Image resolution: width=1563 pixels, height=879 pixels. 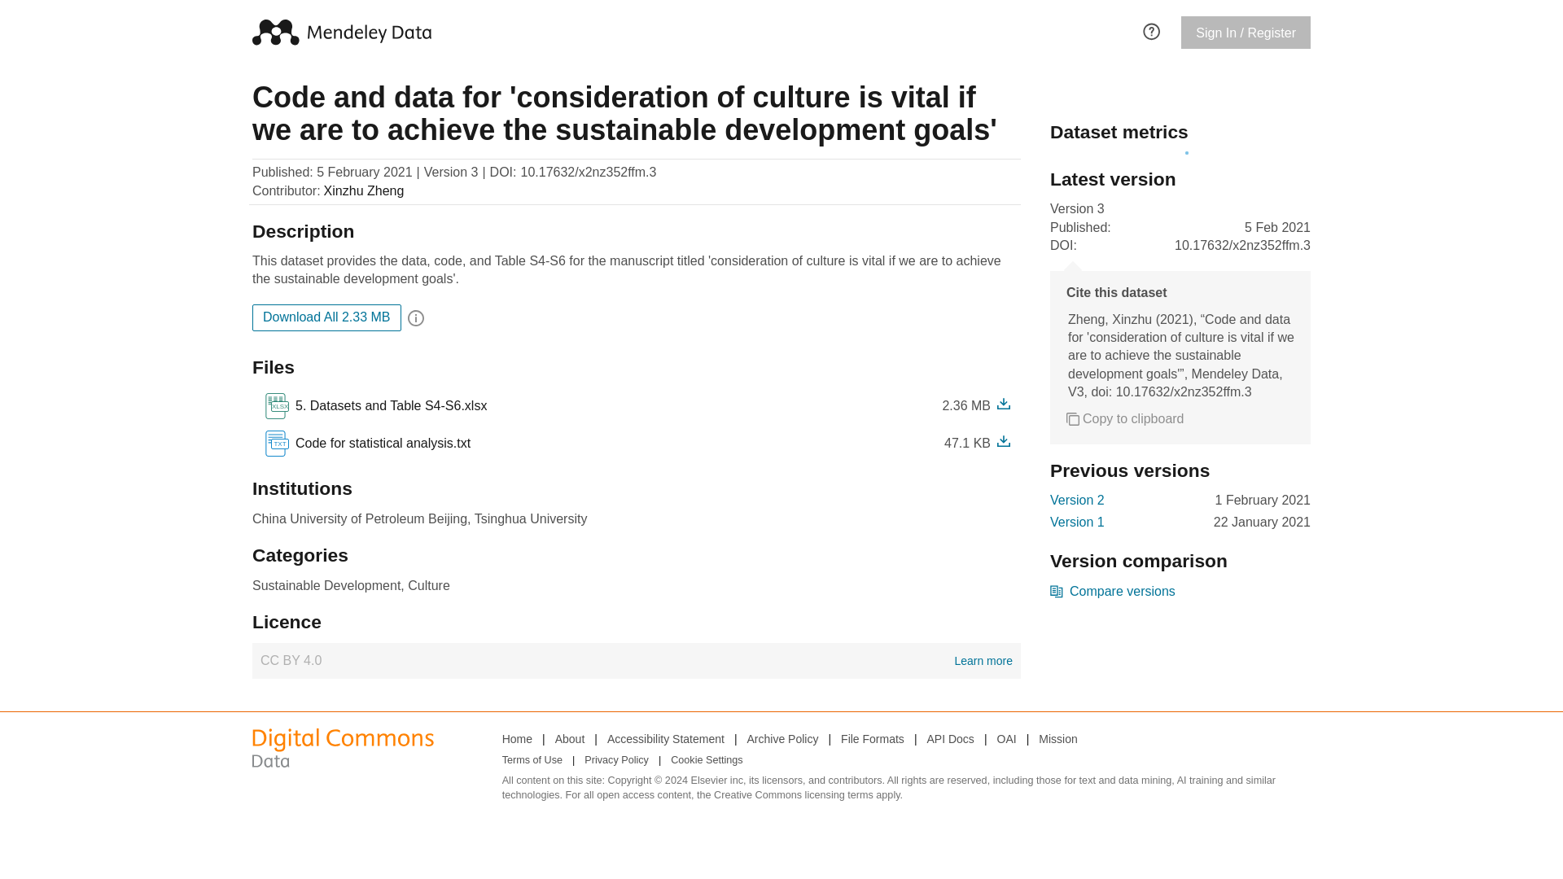 I want to click on Privacy Policy, so click(x=636, y=660).